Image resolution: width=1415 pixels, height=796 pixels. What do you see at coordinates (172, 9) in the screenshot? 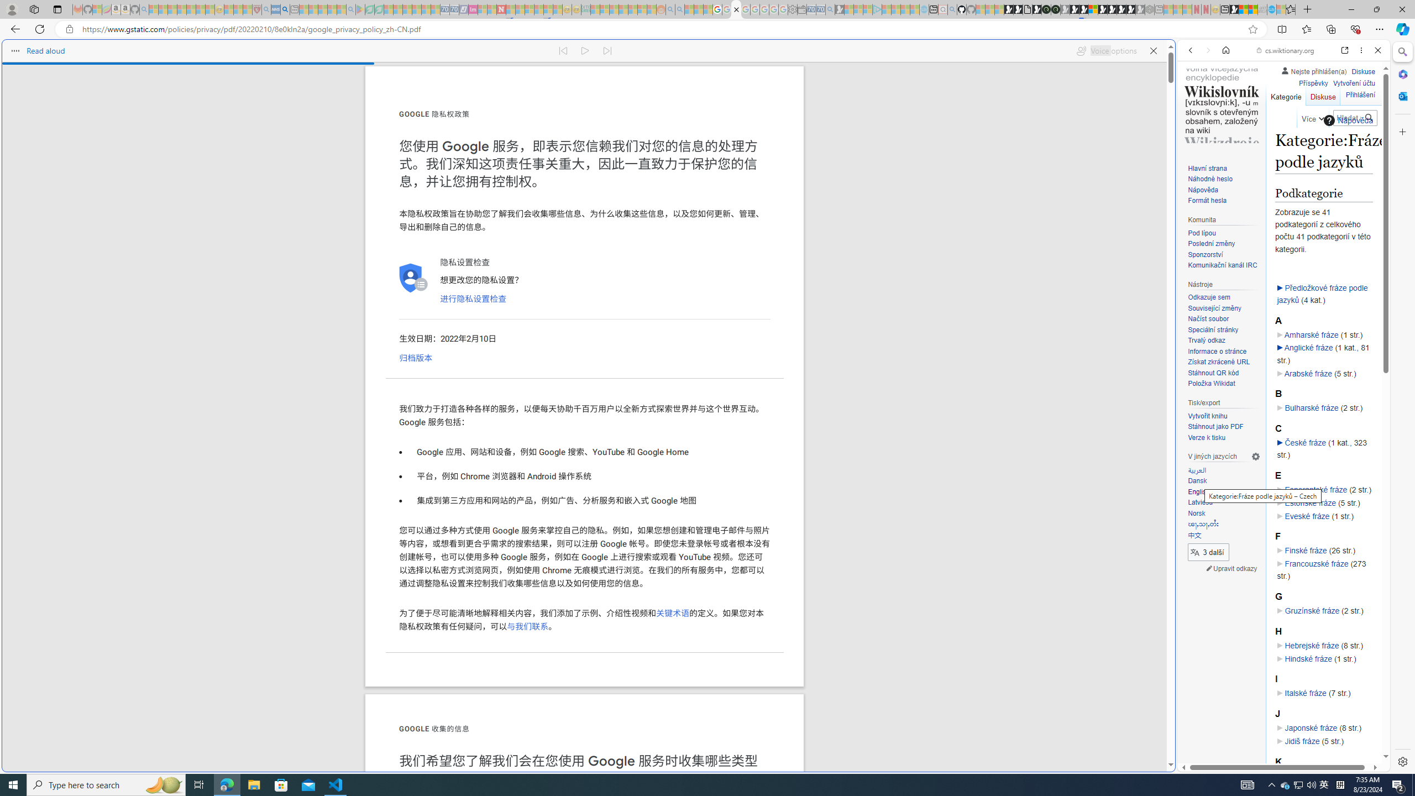
I see `The Weather Channel - MSN - Sleeping` at bounding box center [172, 9].